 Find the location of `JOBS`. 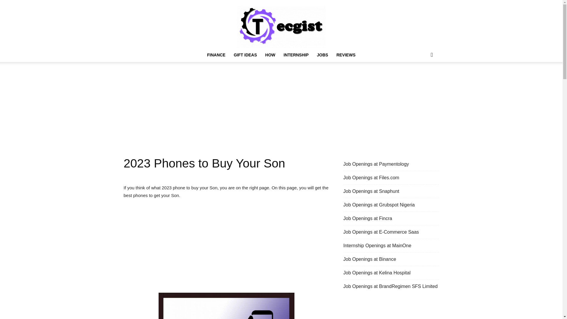

JOBS is located at coordinates (322, 55).